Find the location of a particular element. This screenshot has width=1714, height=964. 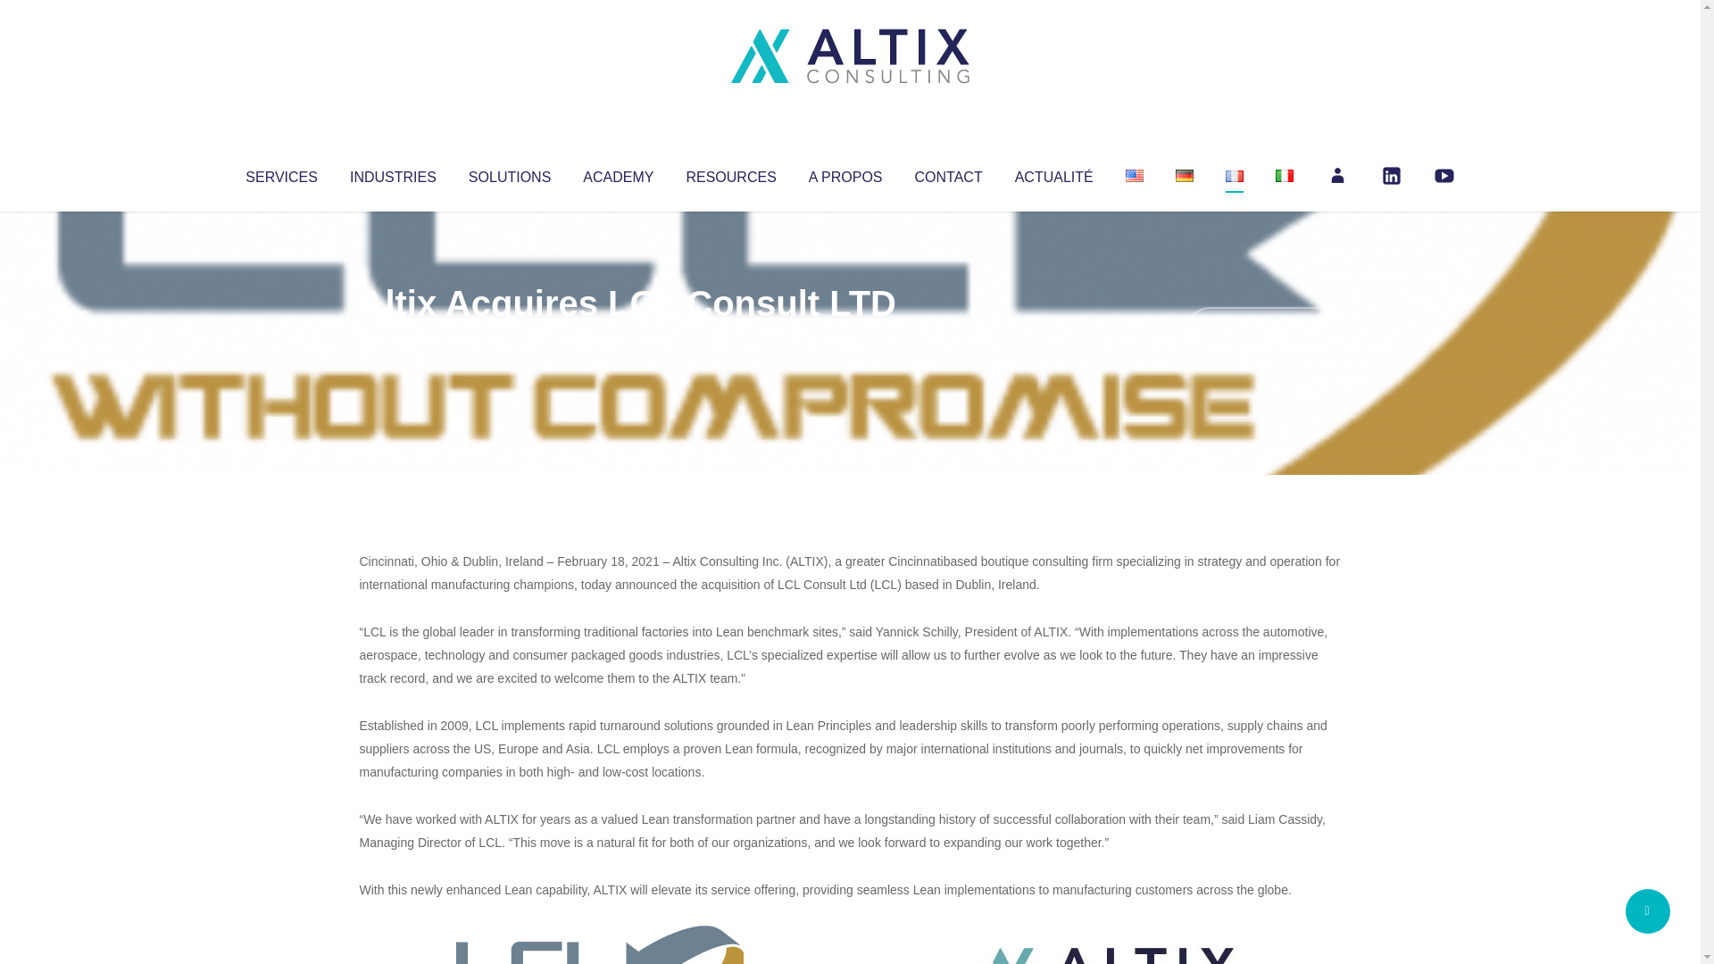

No Comments is located at coordinates (1264, 327).